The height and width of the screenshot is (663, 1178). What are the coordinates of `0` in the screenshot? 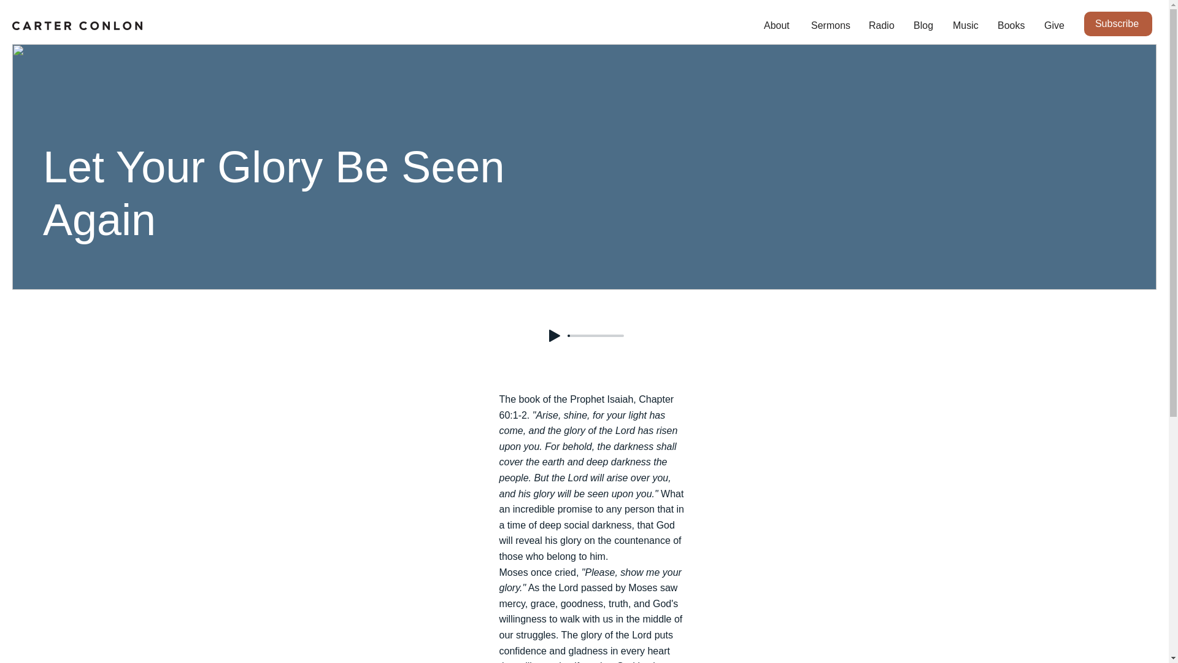 It's located at (595, 335).